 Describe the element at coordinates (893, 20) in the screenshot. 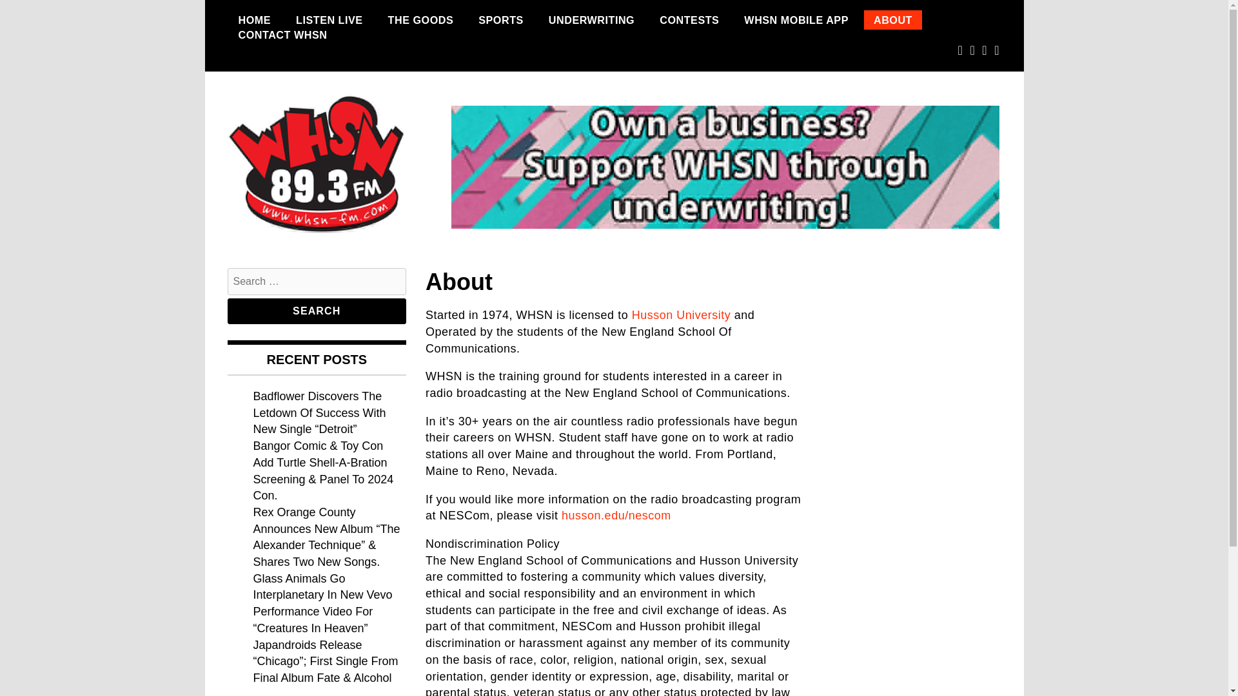

I see `ABOUT` at that location.